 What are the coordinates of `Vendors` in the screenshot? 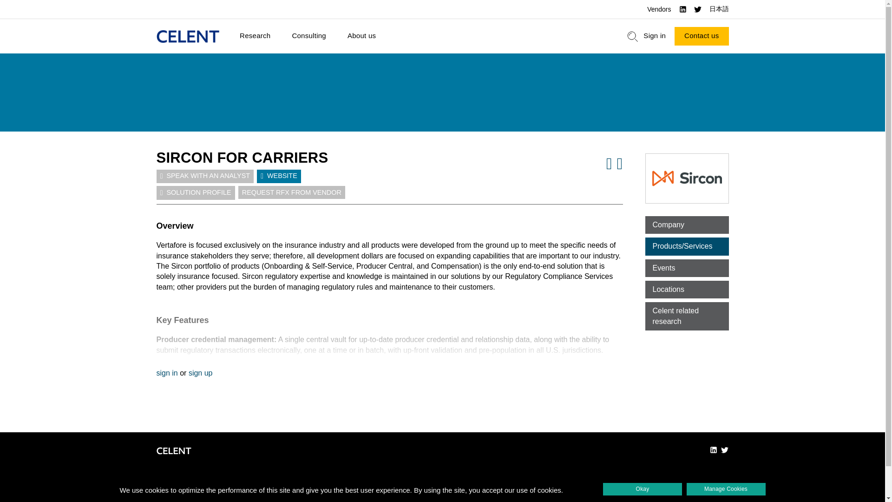 It's located at (659, 9).